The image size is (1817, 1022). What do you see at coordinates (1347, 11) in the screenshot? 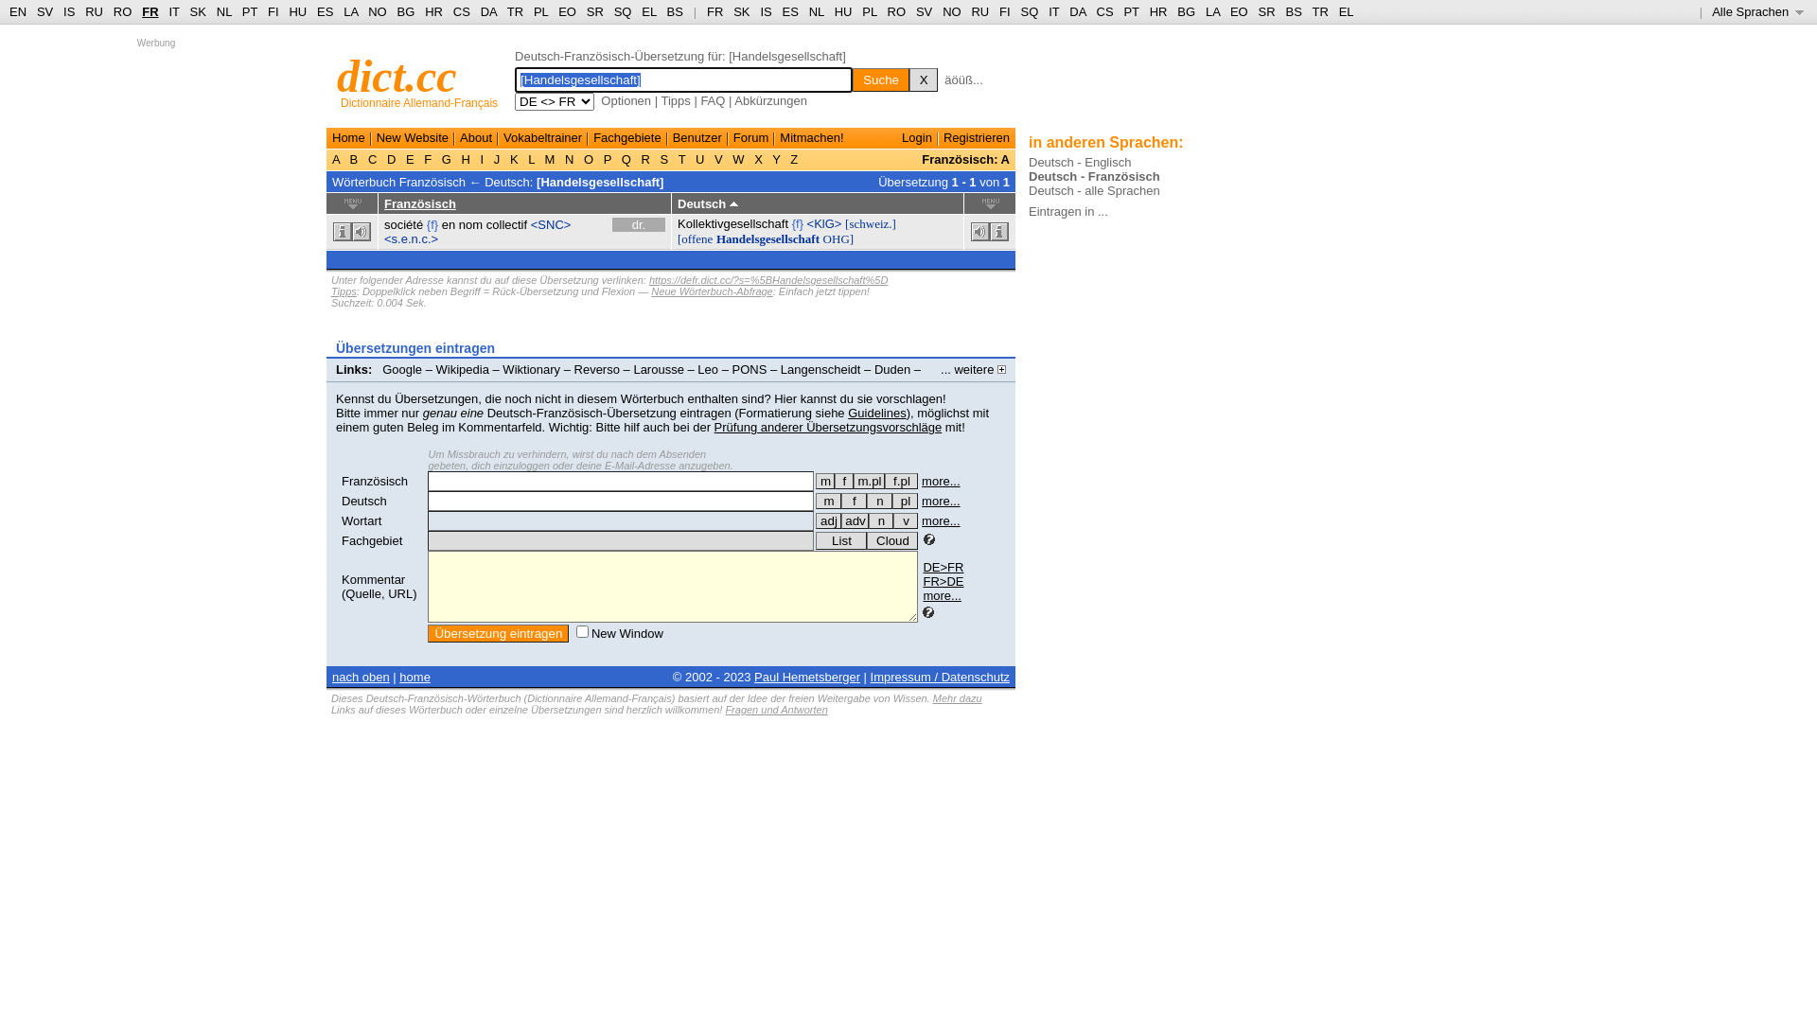
I see `EL` at bounding box center [1347, 11].